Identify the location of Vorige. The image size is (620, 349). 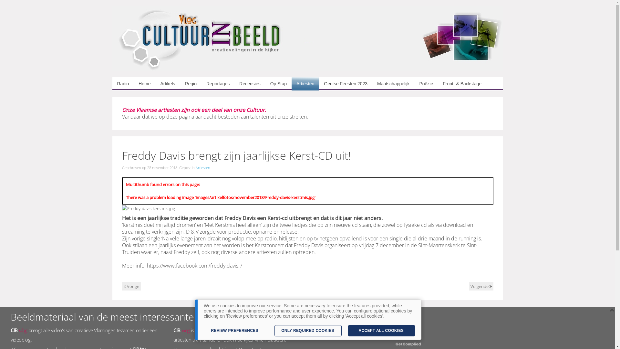
(131, 286).